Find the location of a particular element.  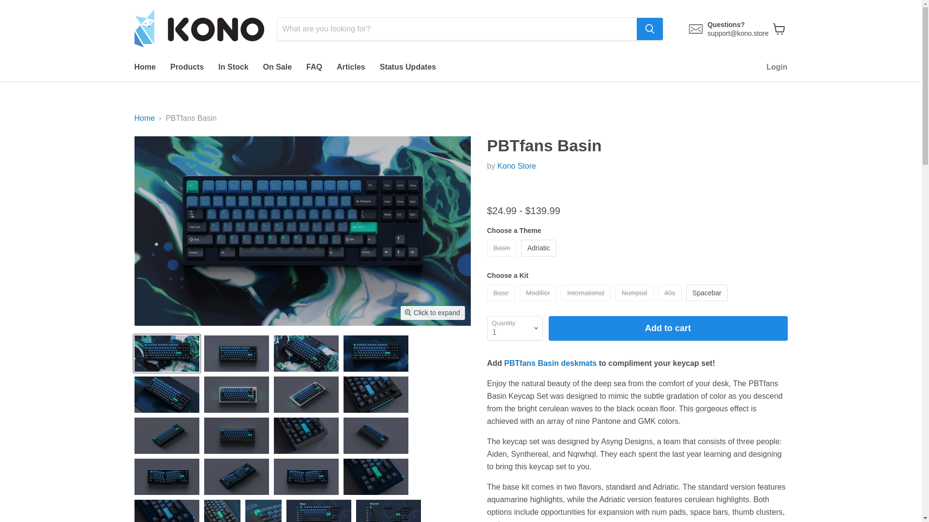

In Stock is located at coordinates (233, 67).